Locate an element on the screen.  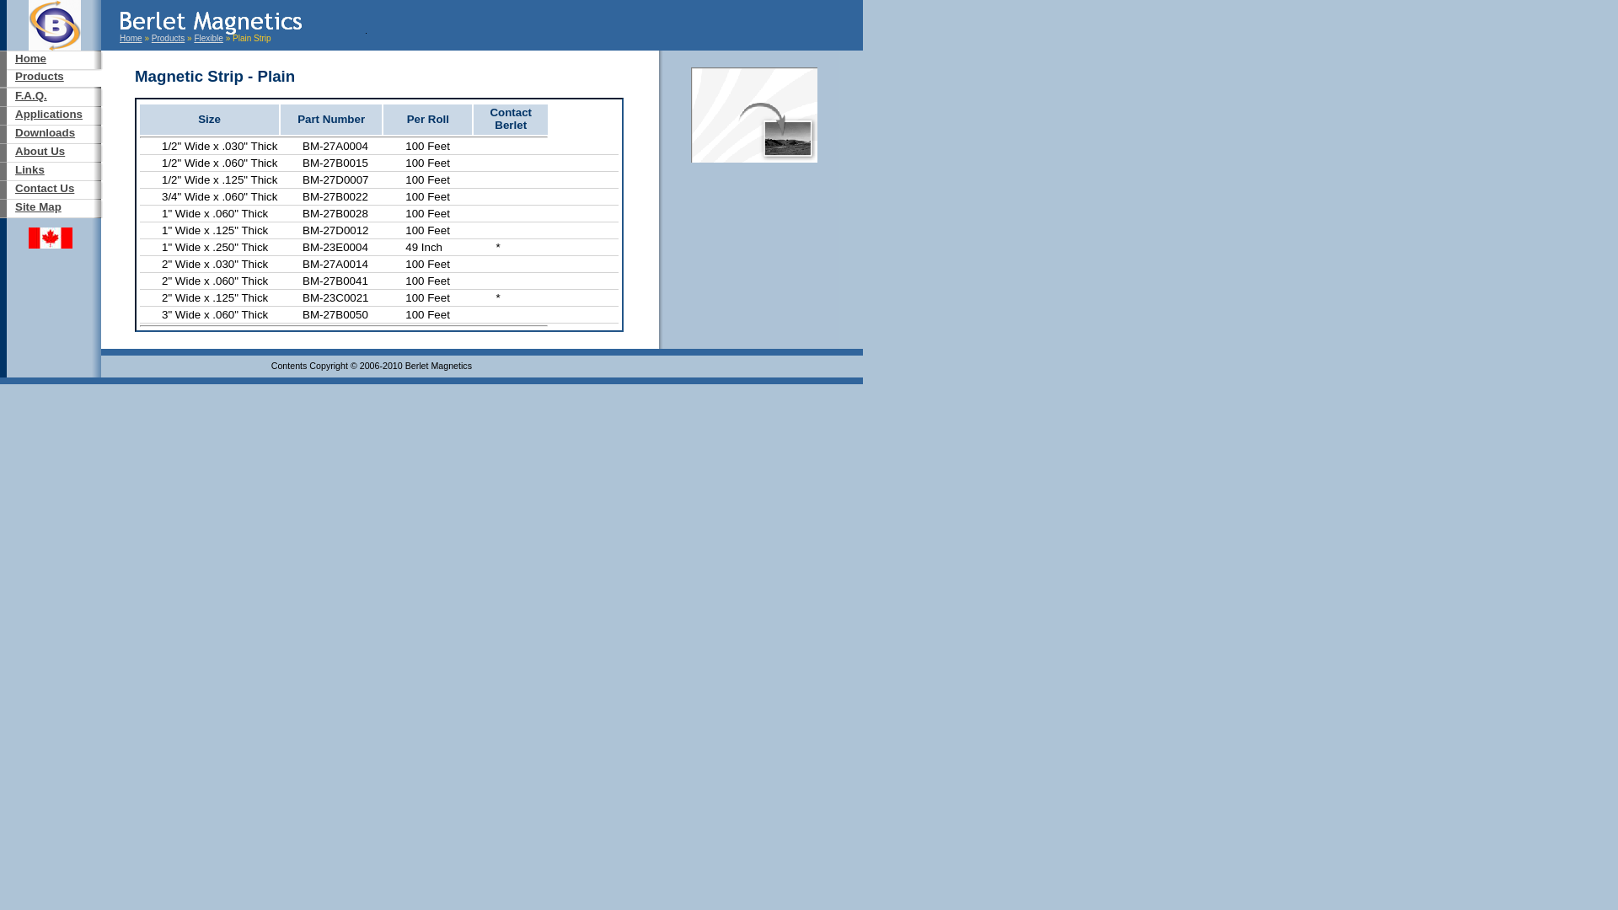
Site Map is located at coordinates (39, 207).